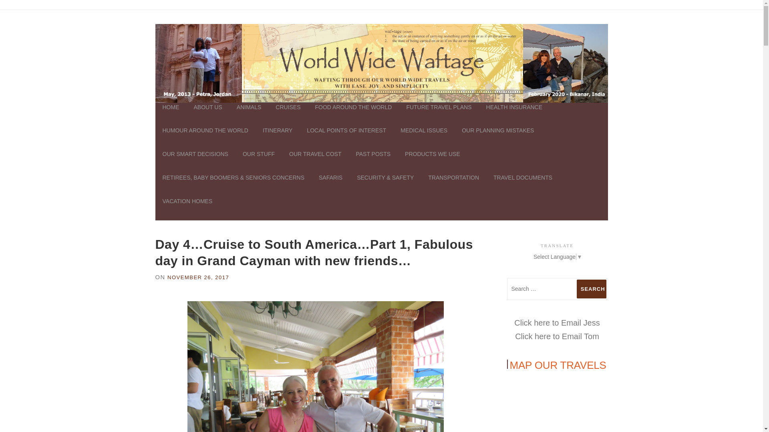  I want to click on OUR STUFF, so click(259, 161).